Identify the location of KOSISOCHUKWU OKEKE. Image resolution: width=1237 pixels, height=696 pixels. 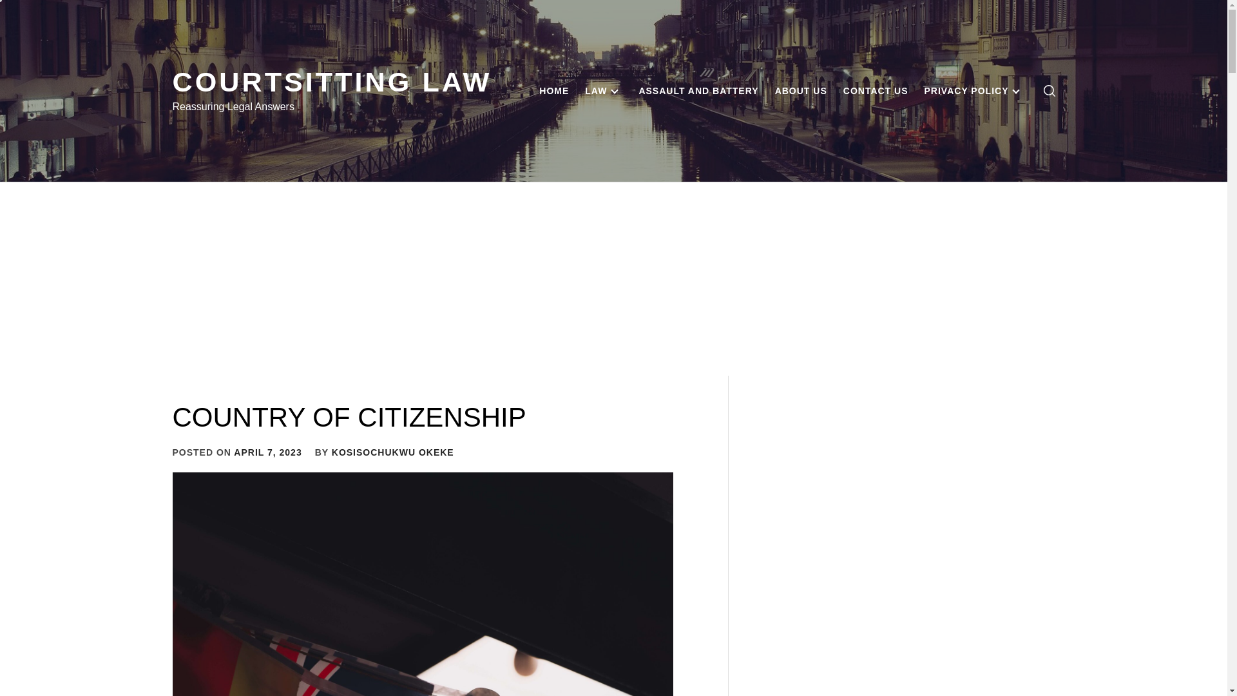
(392, 452).